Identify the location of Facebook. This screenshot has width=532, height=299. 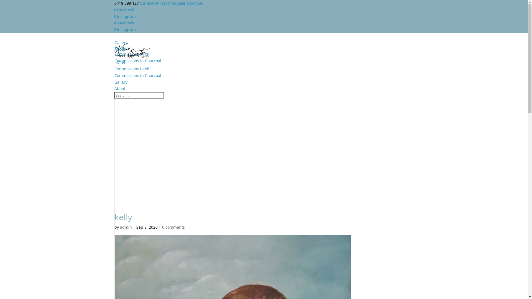
(124, 10).